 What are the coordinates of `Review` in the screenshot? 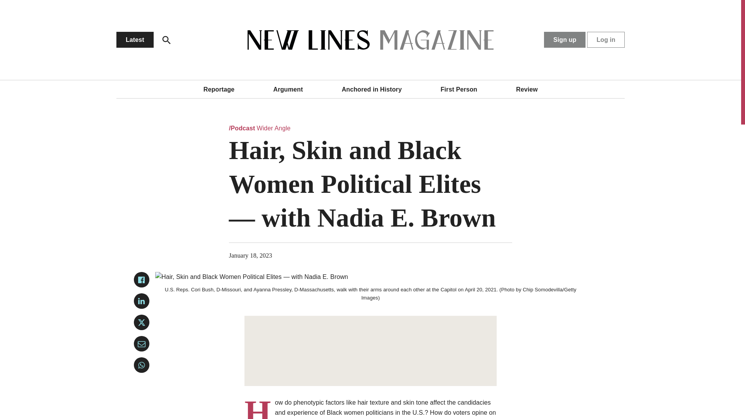 It's located at (527, 89).